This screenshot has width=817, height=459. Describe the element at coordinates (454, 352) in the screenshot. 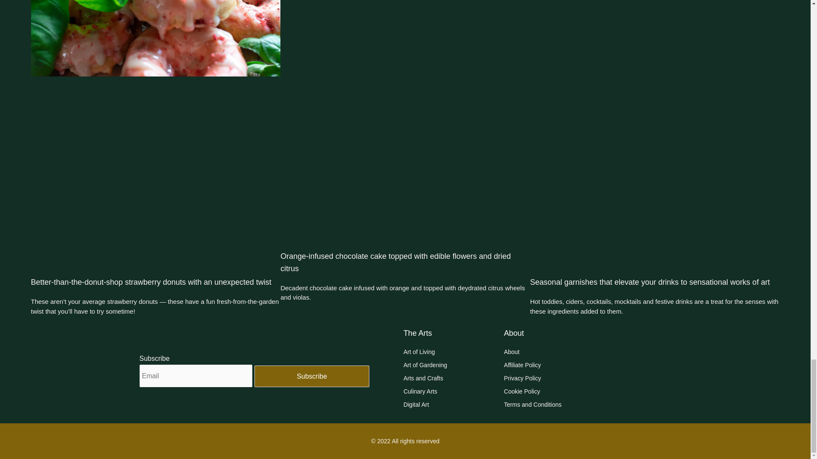

I see `Art of Living` at that location.